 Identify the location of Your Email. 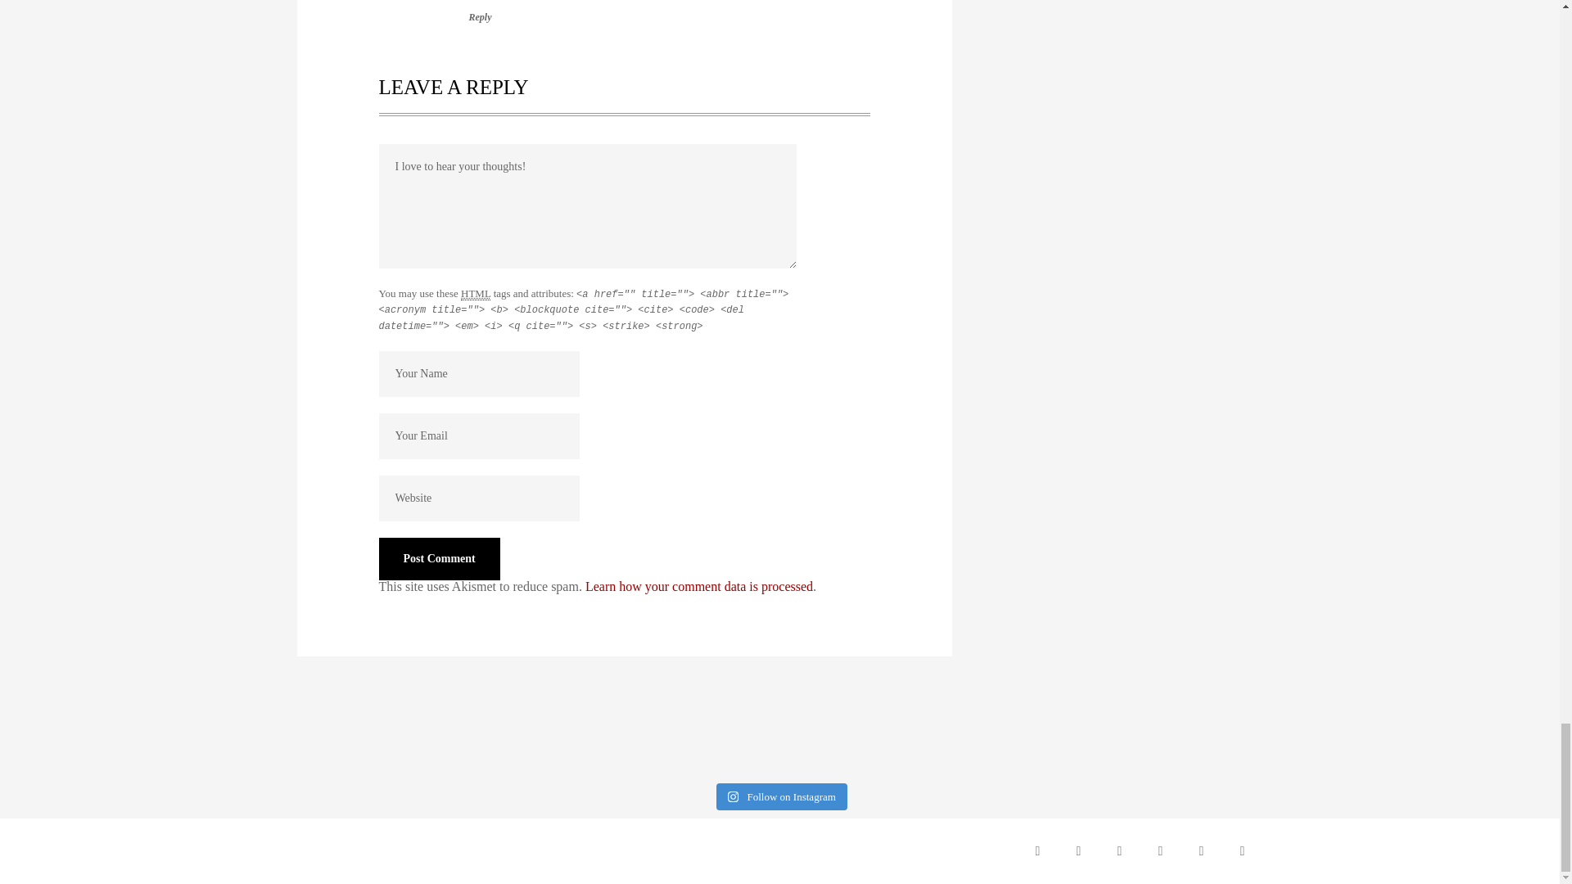
(478, 435).